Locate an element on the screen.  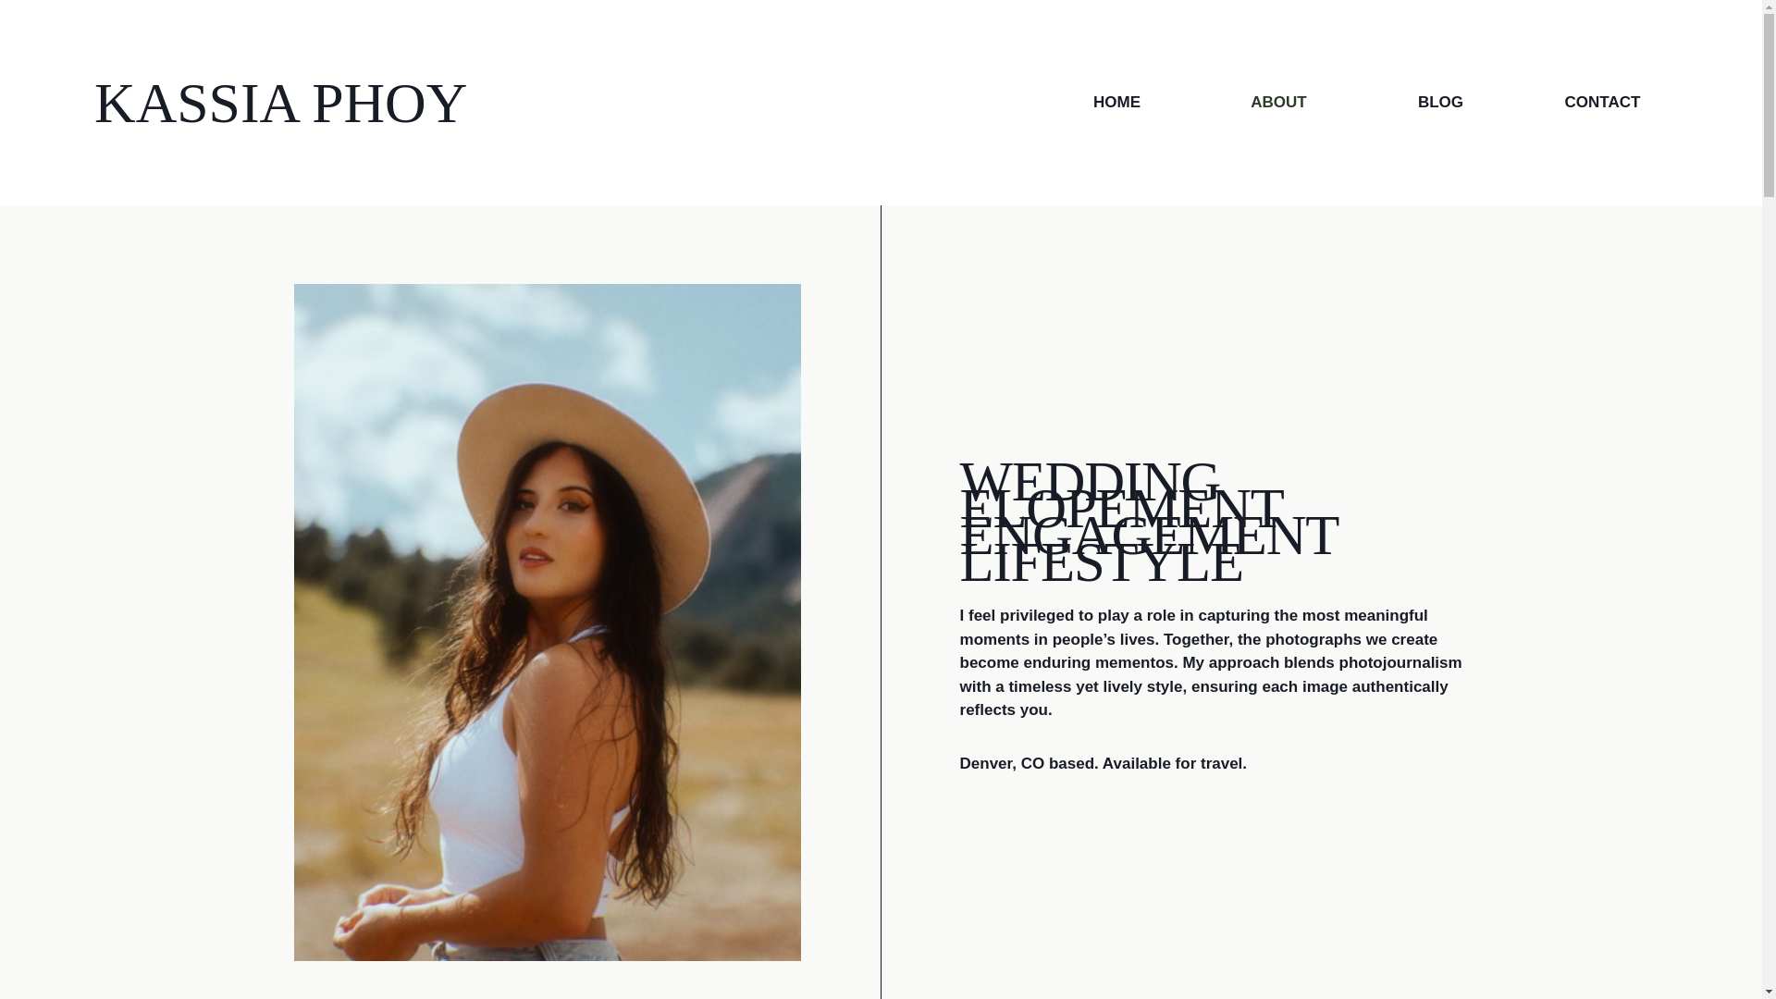
ABOUT is located at coordinates (1278, 102).